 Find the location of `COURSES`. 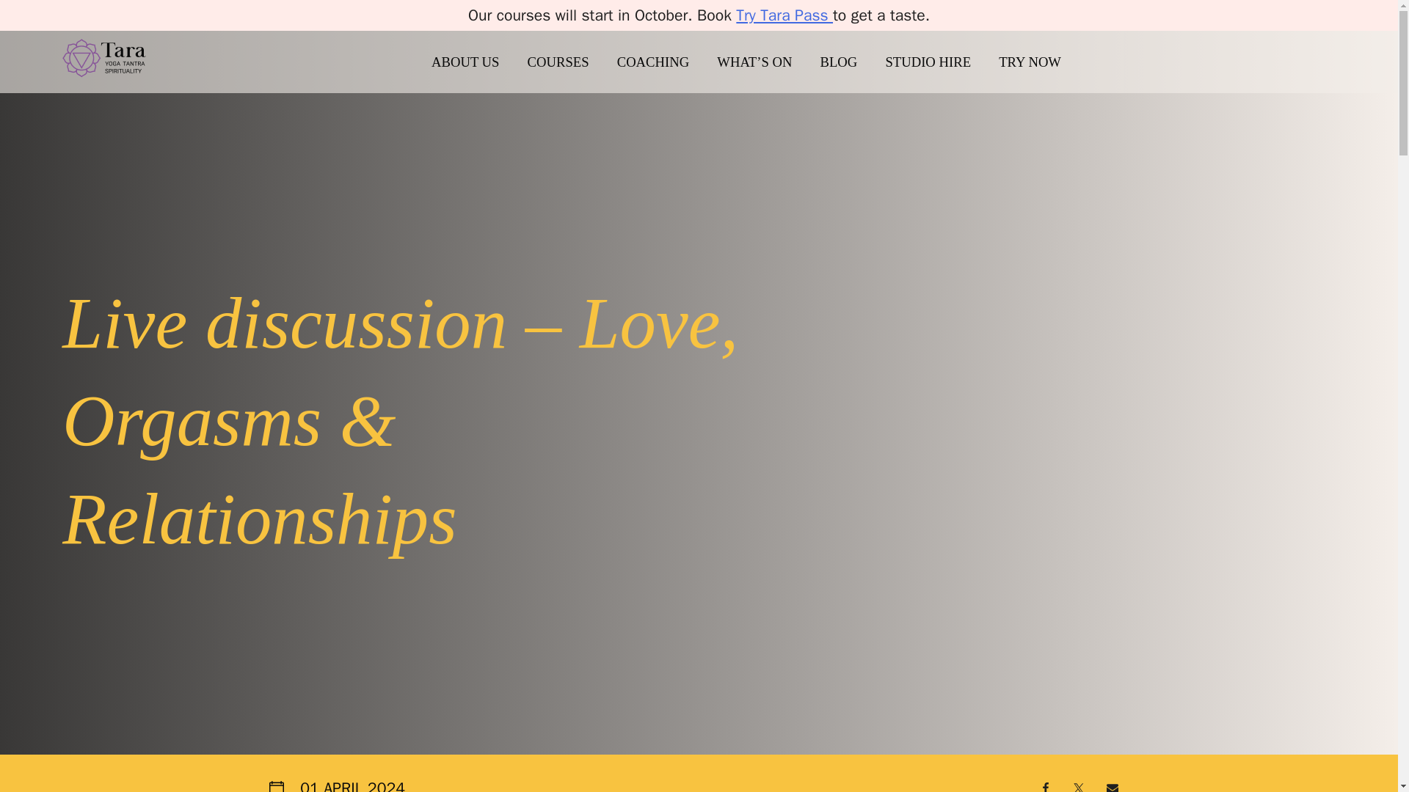

COURSES is located at coordinates (569, 62).